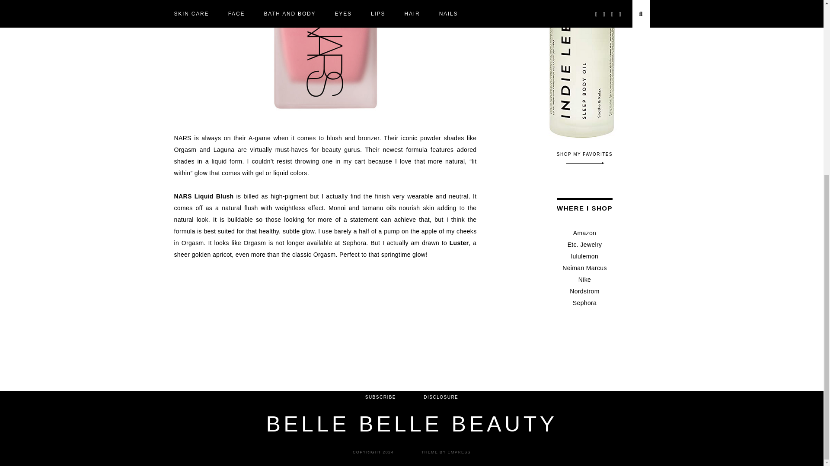 This screenshot has height=466, width=830. What do you see at coordinates (584, 233) in the screenshot?
I see `Amazon` at bounding box center [584, 233].